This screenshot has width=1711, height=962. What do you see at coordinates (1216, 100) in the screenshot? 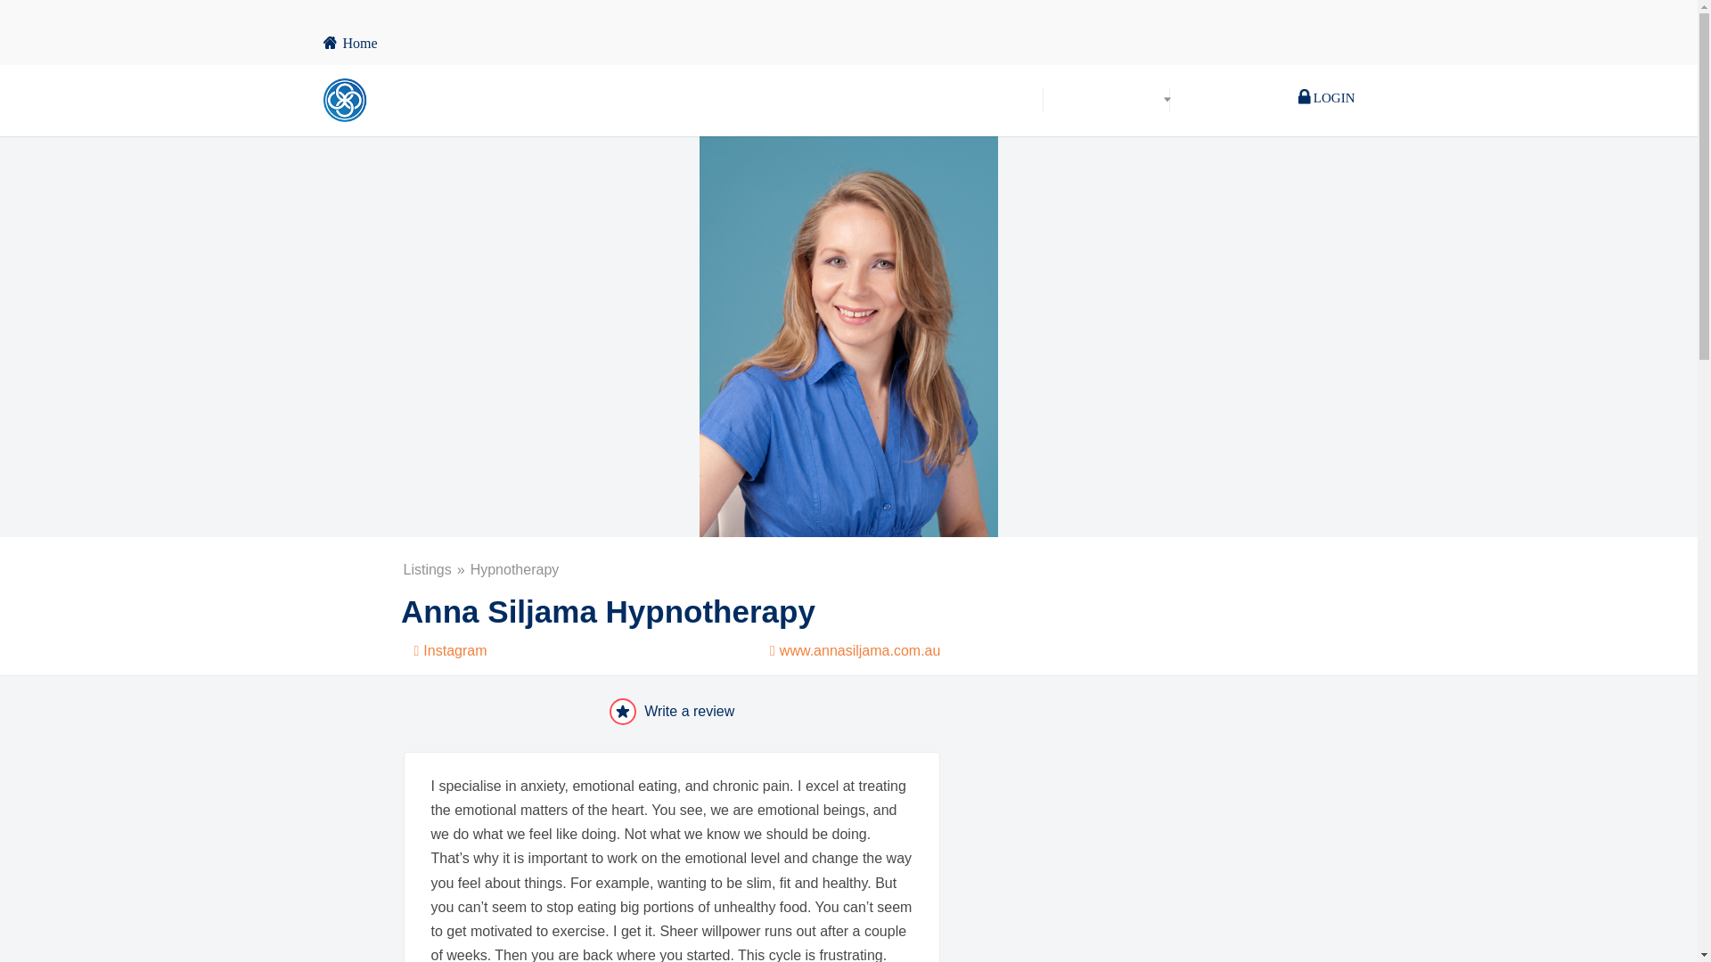
I see `Contact Us` at bounding box center [1216, 100].